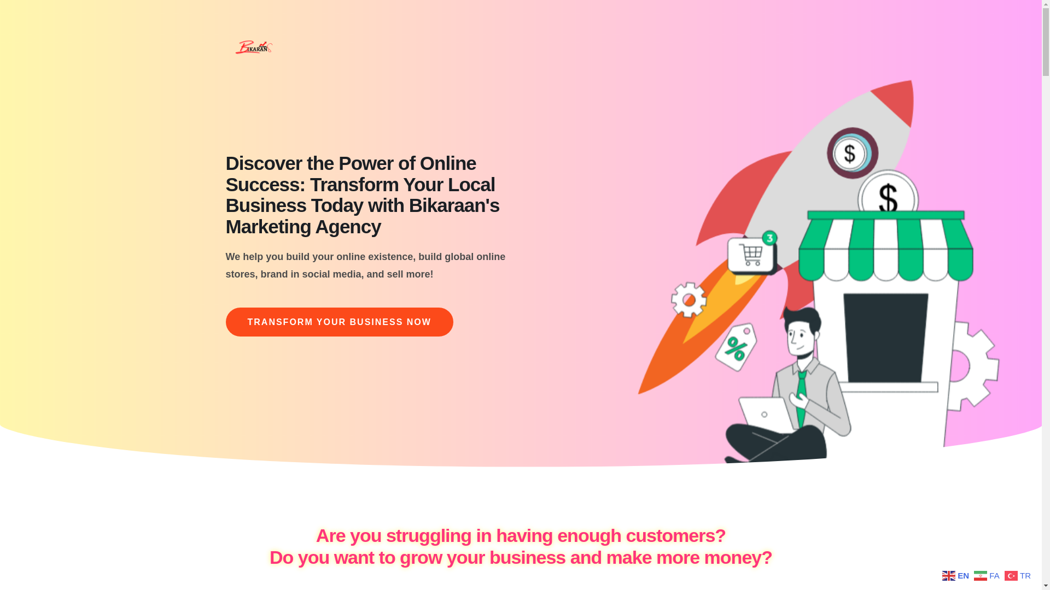 Image resolution: width=1050 pixels, height=590 pixels. I want to click on EN, so click(957, 575).